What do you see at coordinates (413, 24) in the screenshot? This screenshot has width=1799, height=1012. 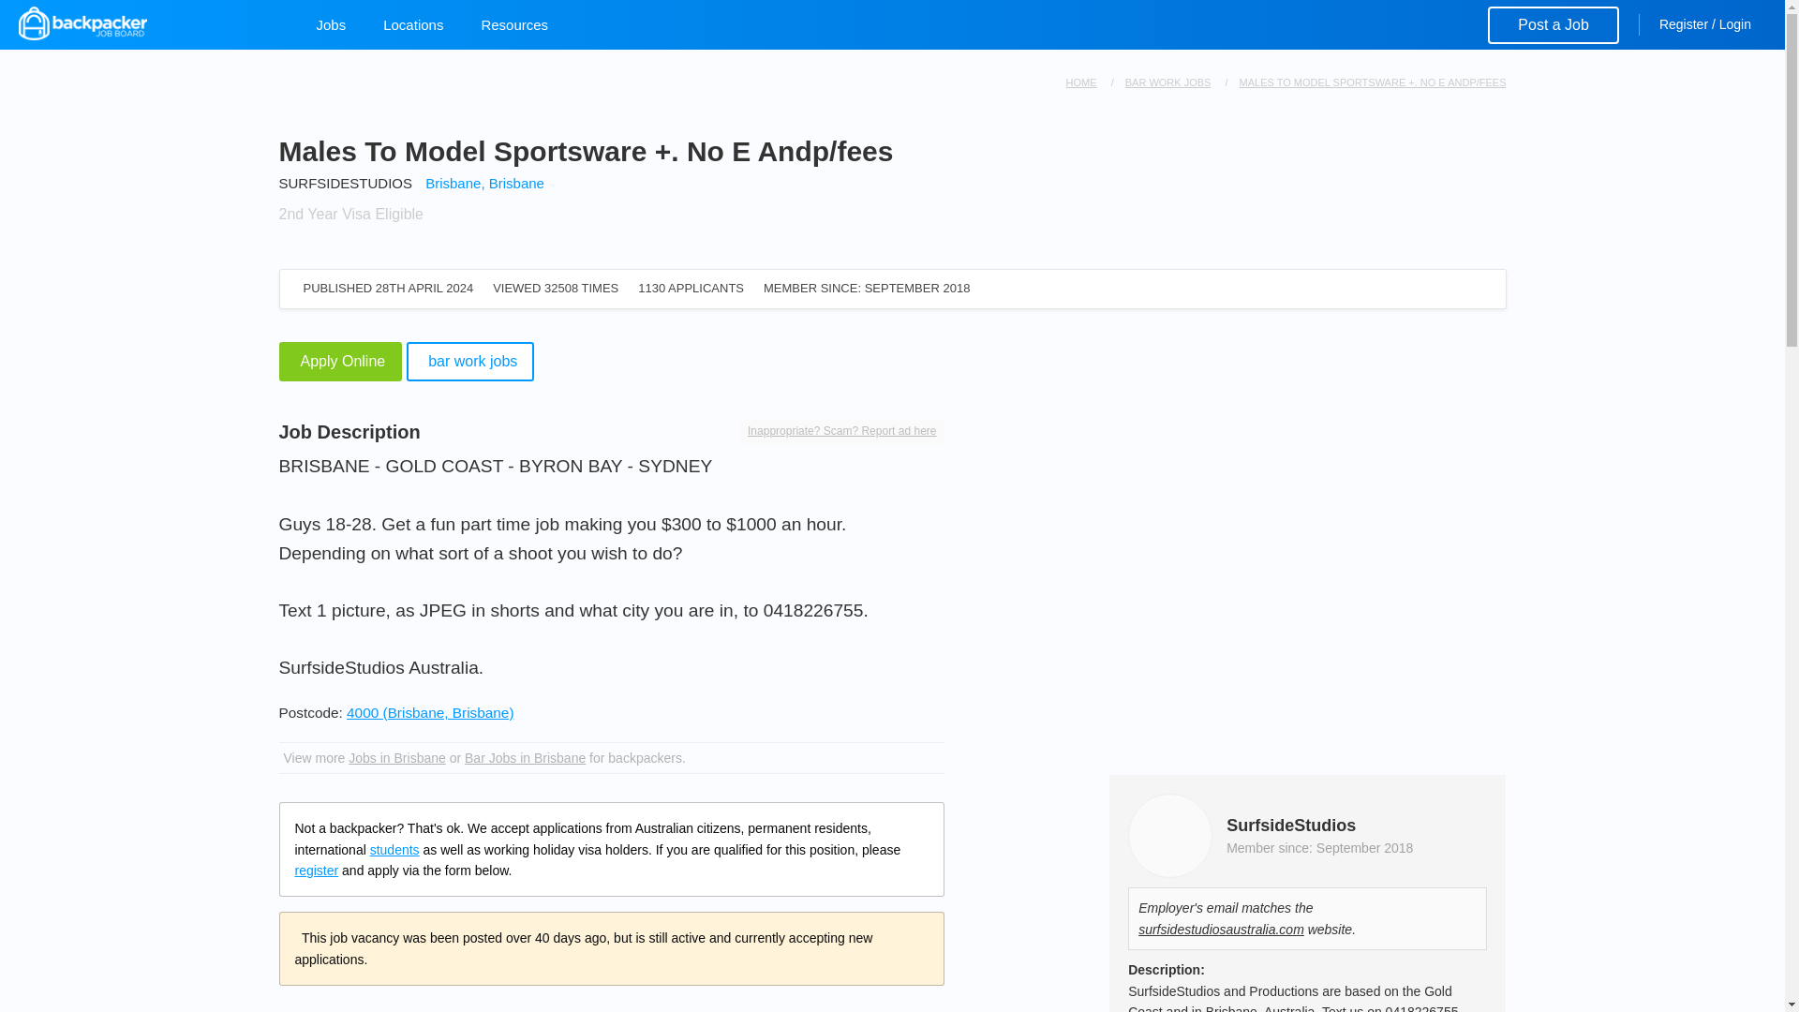 I see `Browse backpacker job locations` at bounding box center [413, 24].